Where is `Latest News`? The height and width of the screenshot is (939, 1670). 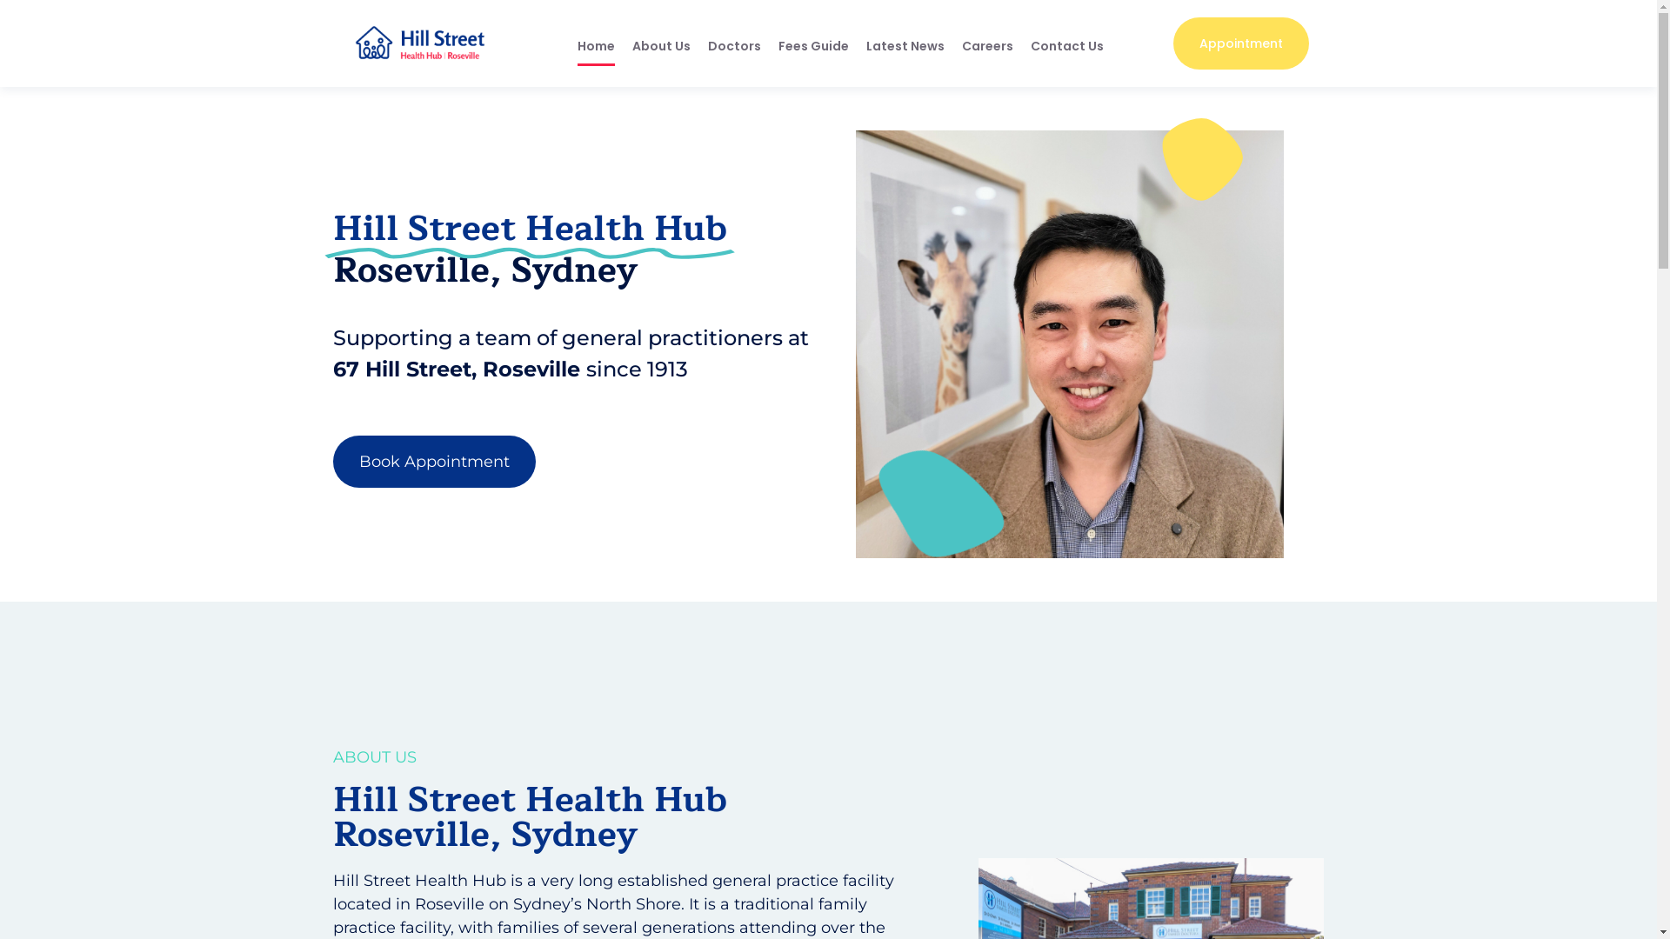 Latest News is located at coordinates (905, 46).